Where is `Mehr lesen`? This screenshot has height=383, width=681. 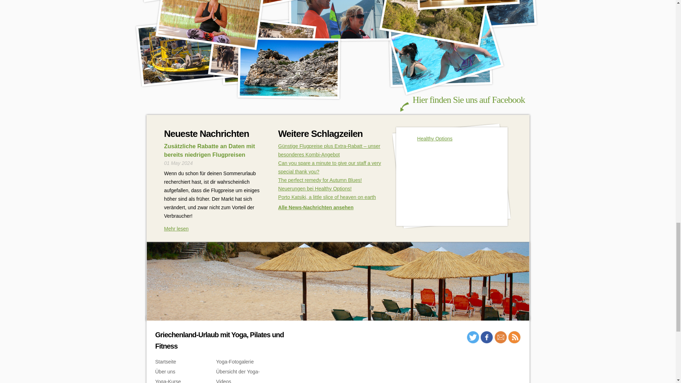
Mehr lesen is located at coordinates (176, 229).